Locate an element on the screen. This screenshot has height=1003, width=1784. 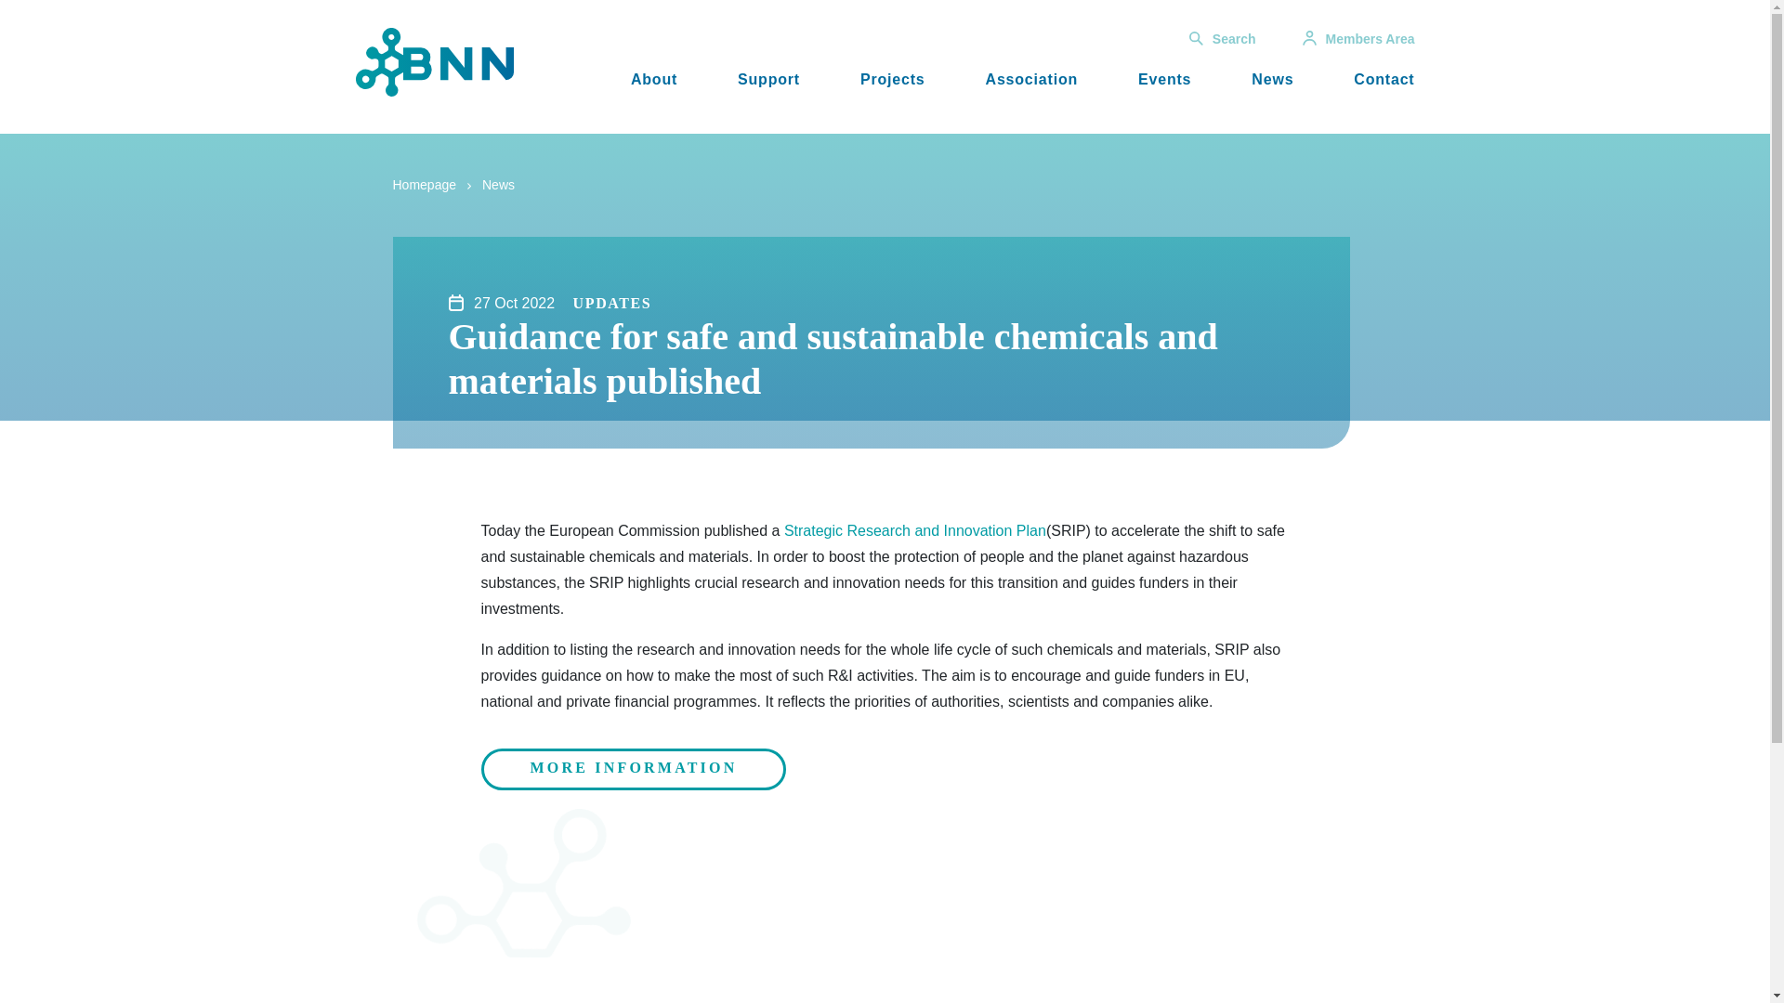
Homepage is located at coordinates (424, 185).